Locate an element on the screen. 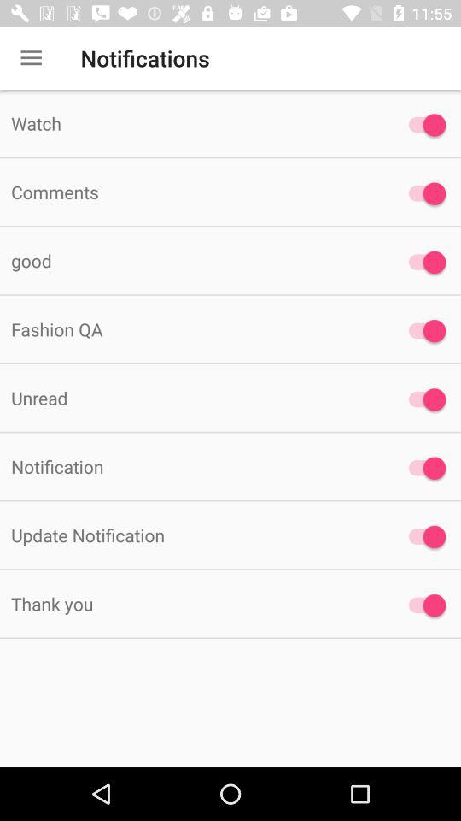  ativar/desativar esta funo is located at coordinates (423, 605).